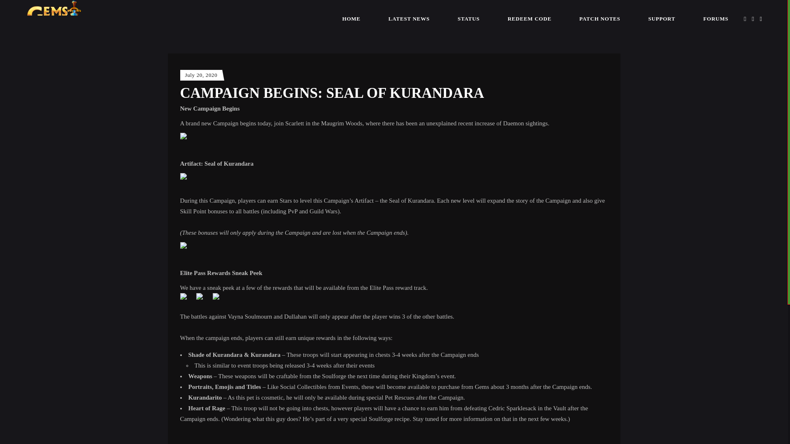 This screenshot has height=444, width=790. Describe the element at coordinates (529, 18) in the screenshot. I see `REDEEM CODE` at that location.